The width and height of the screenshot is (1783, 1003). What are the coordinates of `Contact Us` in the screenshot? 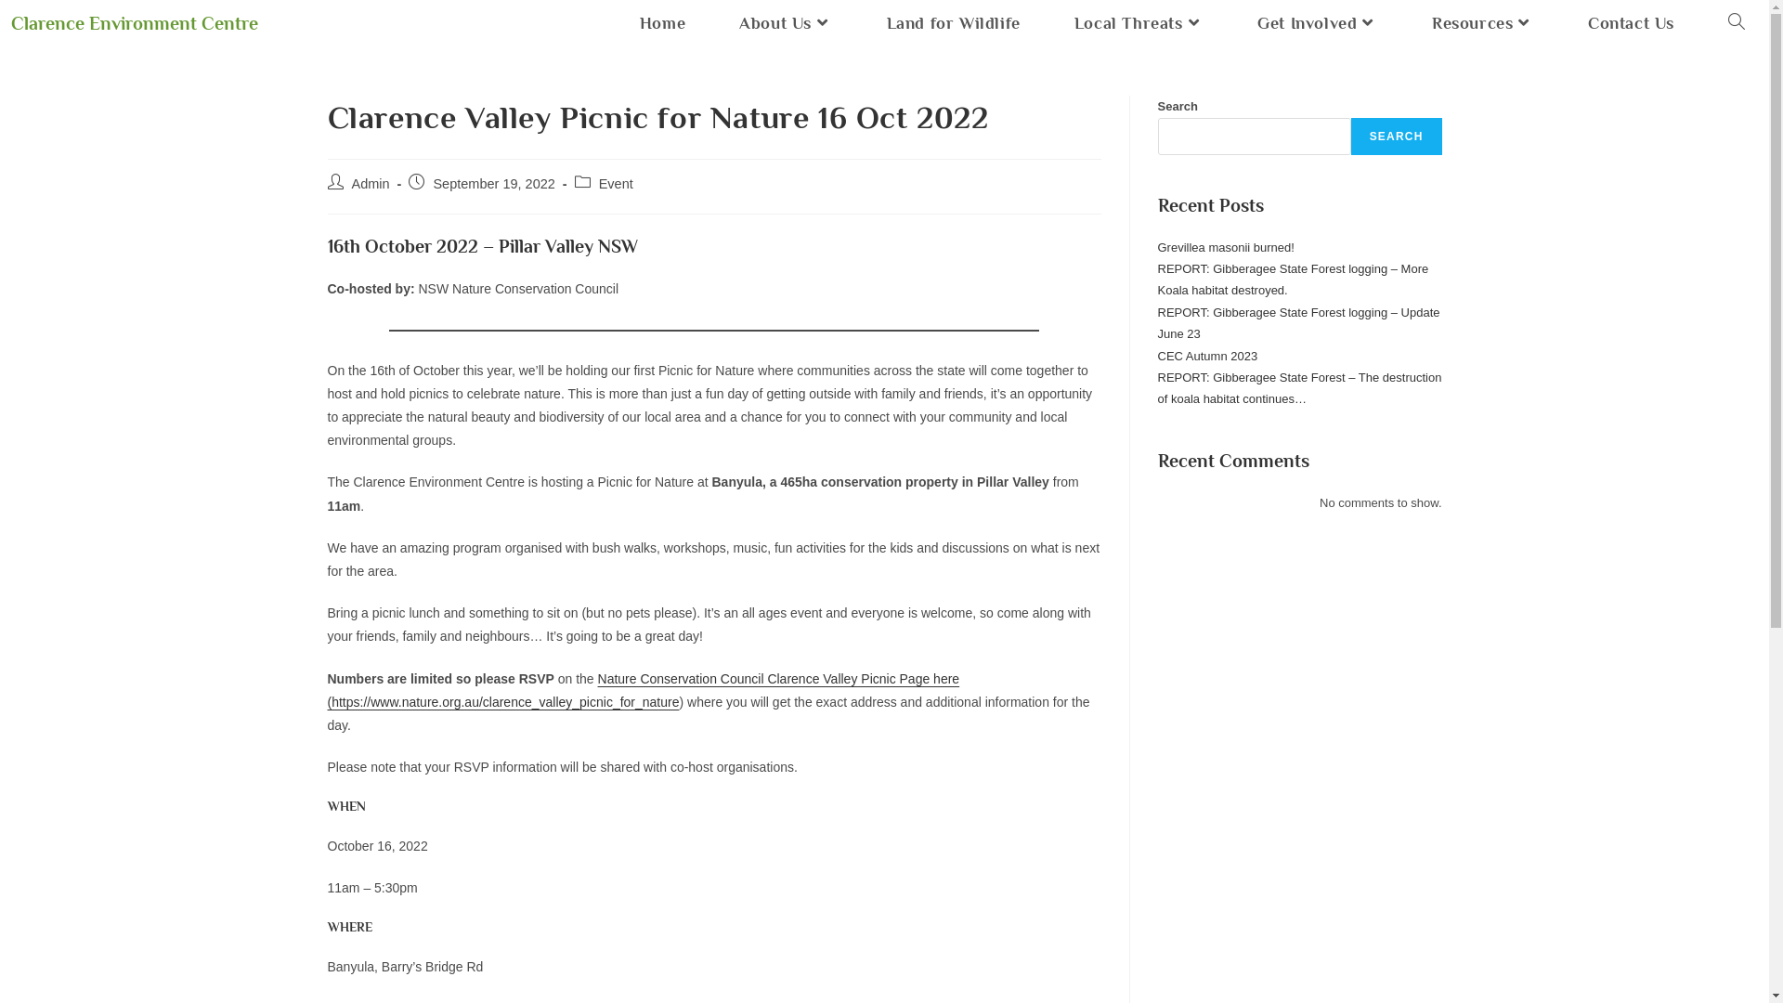 It's located at (1631, 23).